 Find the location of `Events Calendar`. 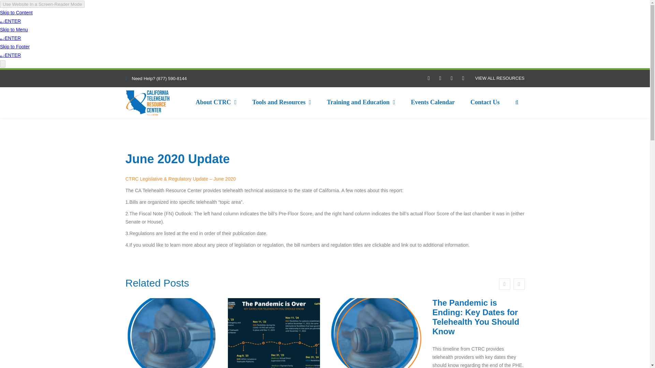

Events Calendar is located at coordinates (433, 102).